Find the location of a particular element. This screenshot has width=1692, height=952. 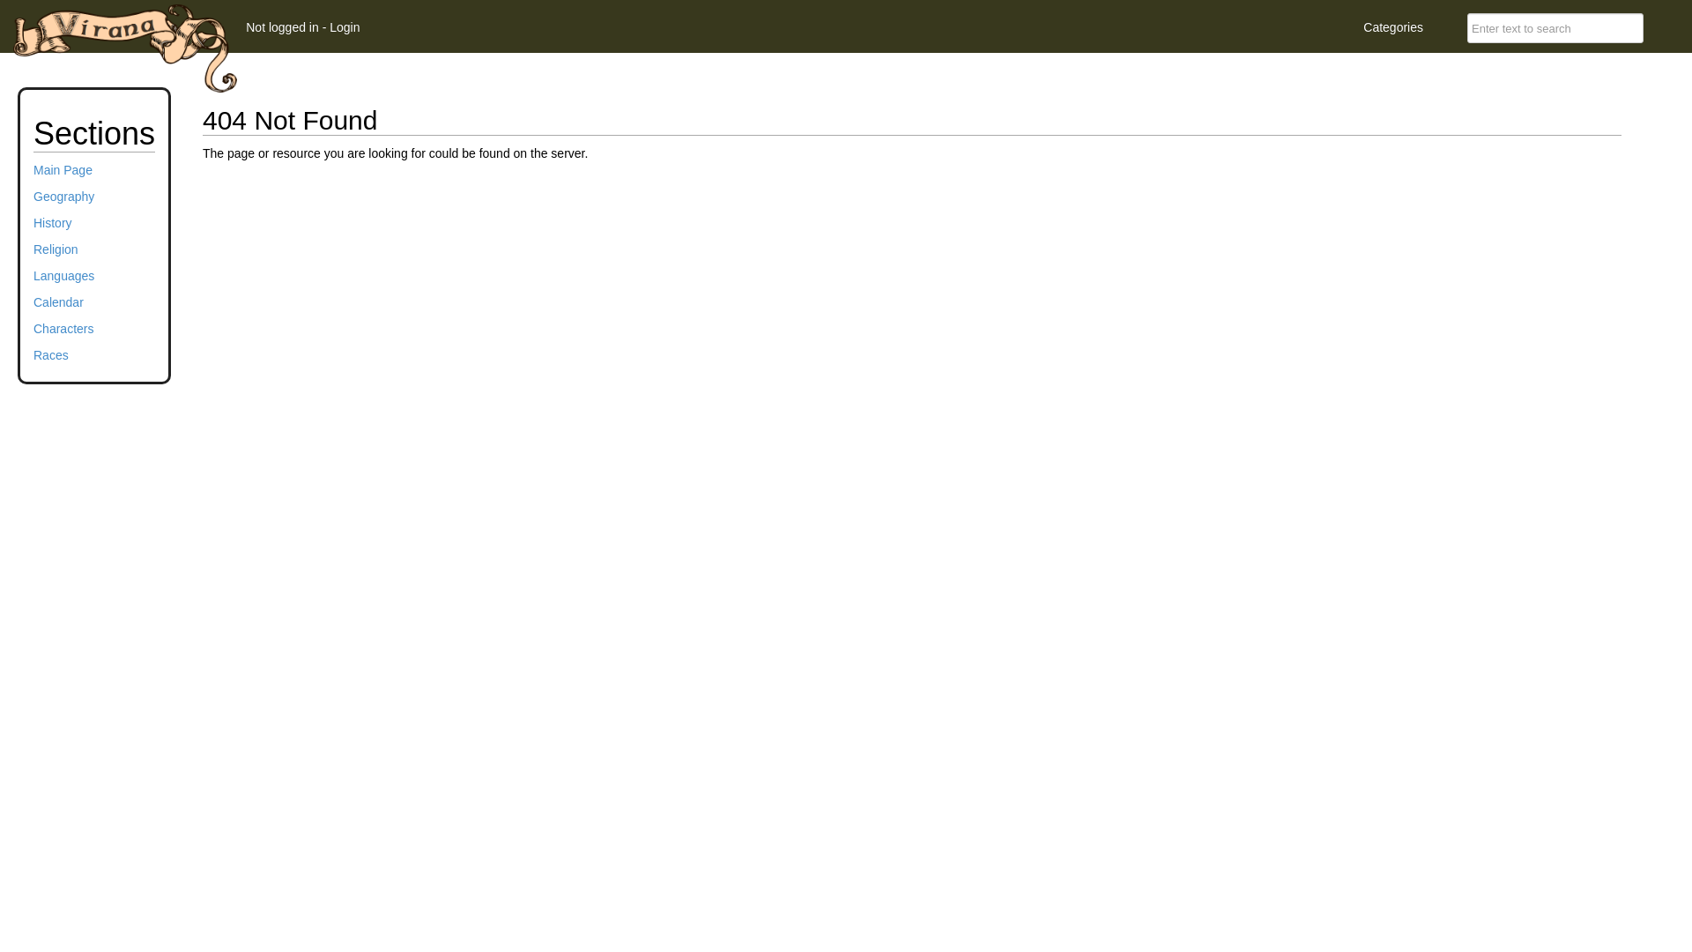

Characters is located at coordinates (63, 329).